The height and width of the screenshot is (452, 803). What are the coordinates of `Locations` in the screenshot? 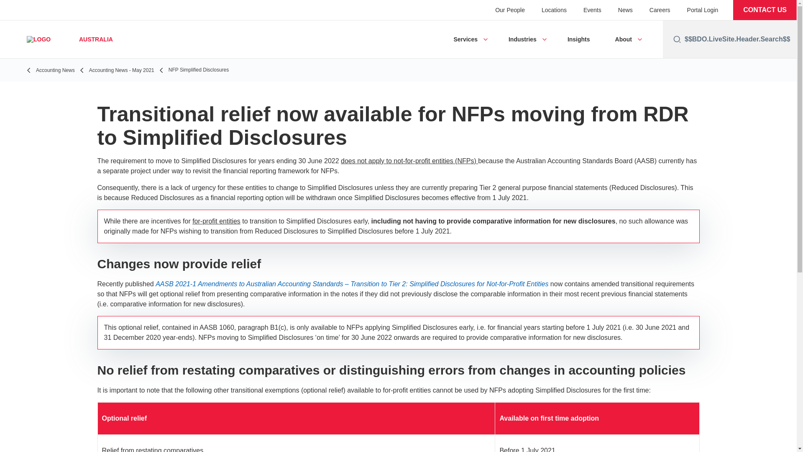 It's located at (554, 10).